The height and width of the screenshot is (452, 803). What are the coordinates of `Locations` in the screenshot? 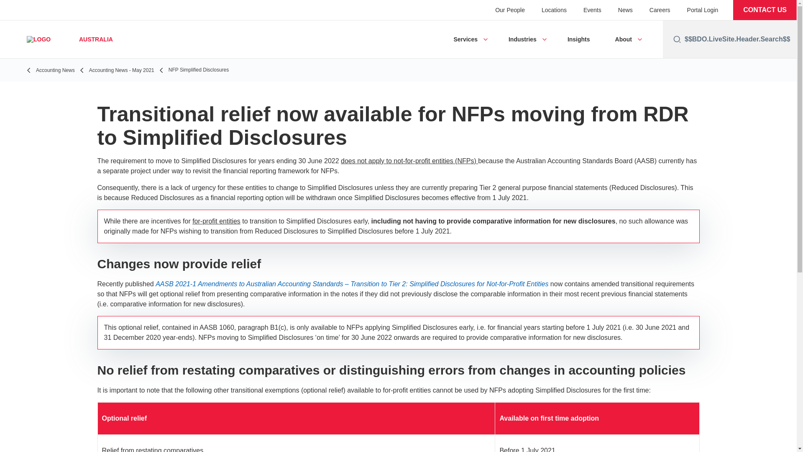 It's located at (554, 10).